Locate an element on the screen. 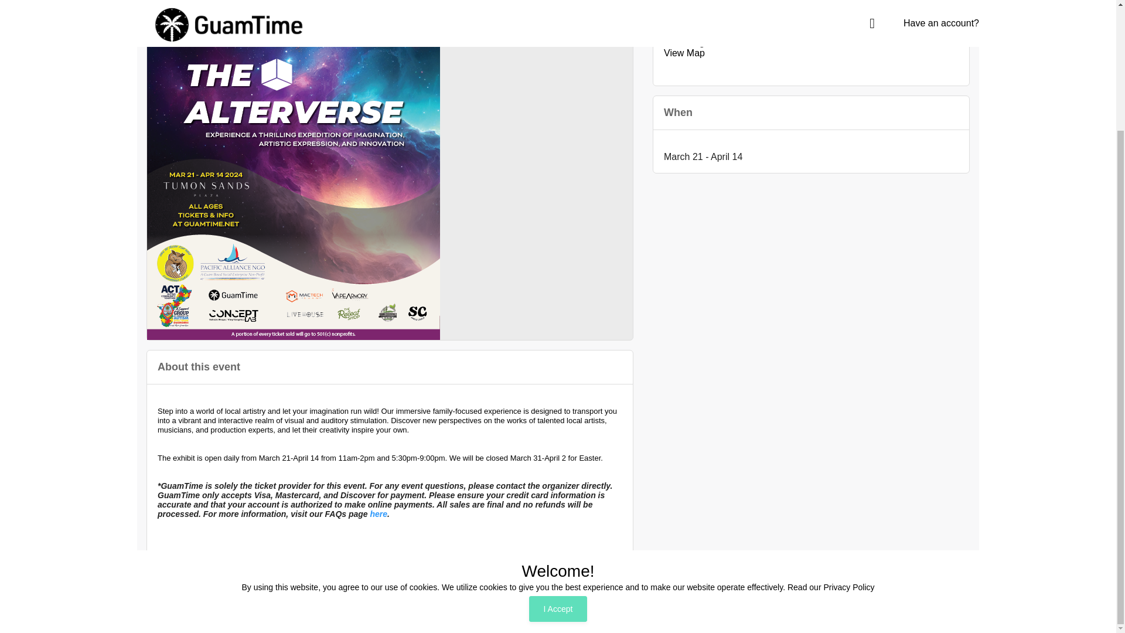 This screenshot has width=1125, height=633. Read our Privacy Policy is located at coordinates (831, 431).